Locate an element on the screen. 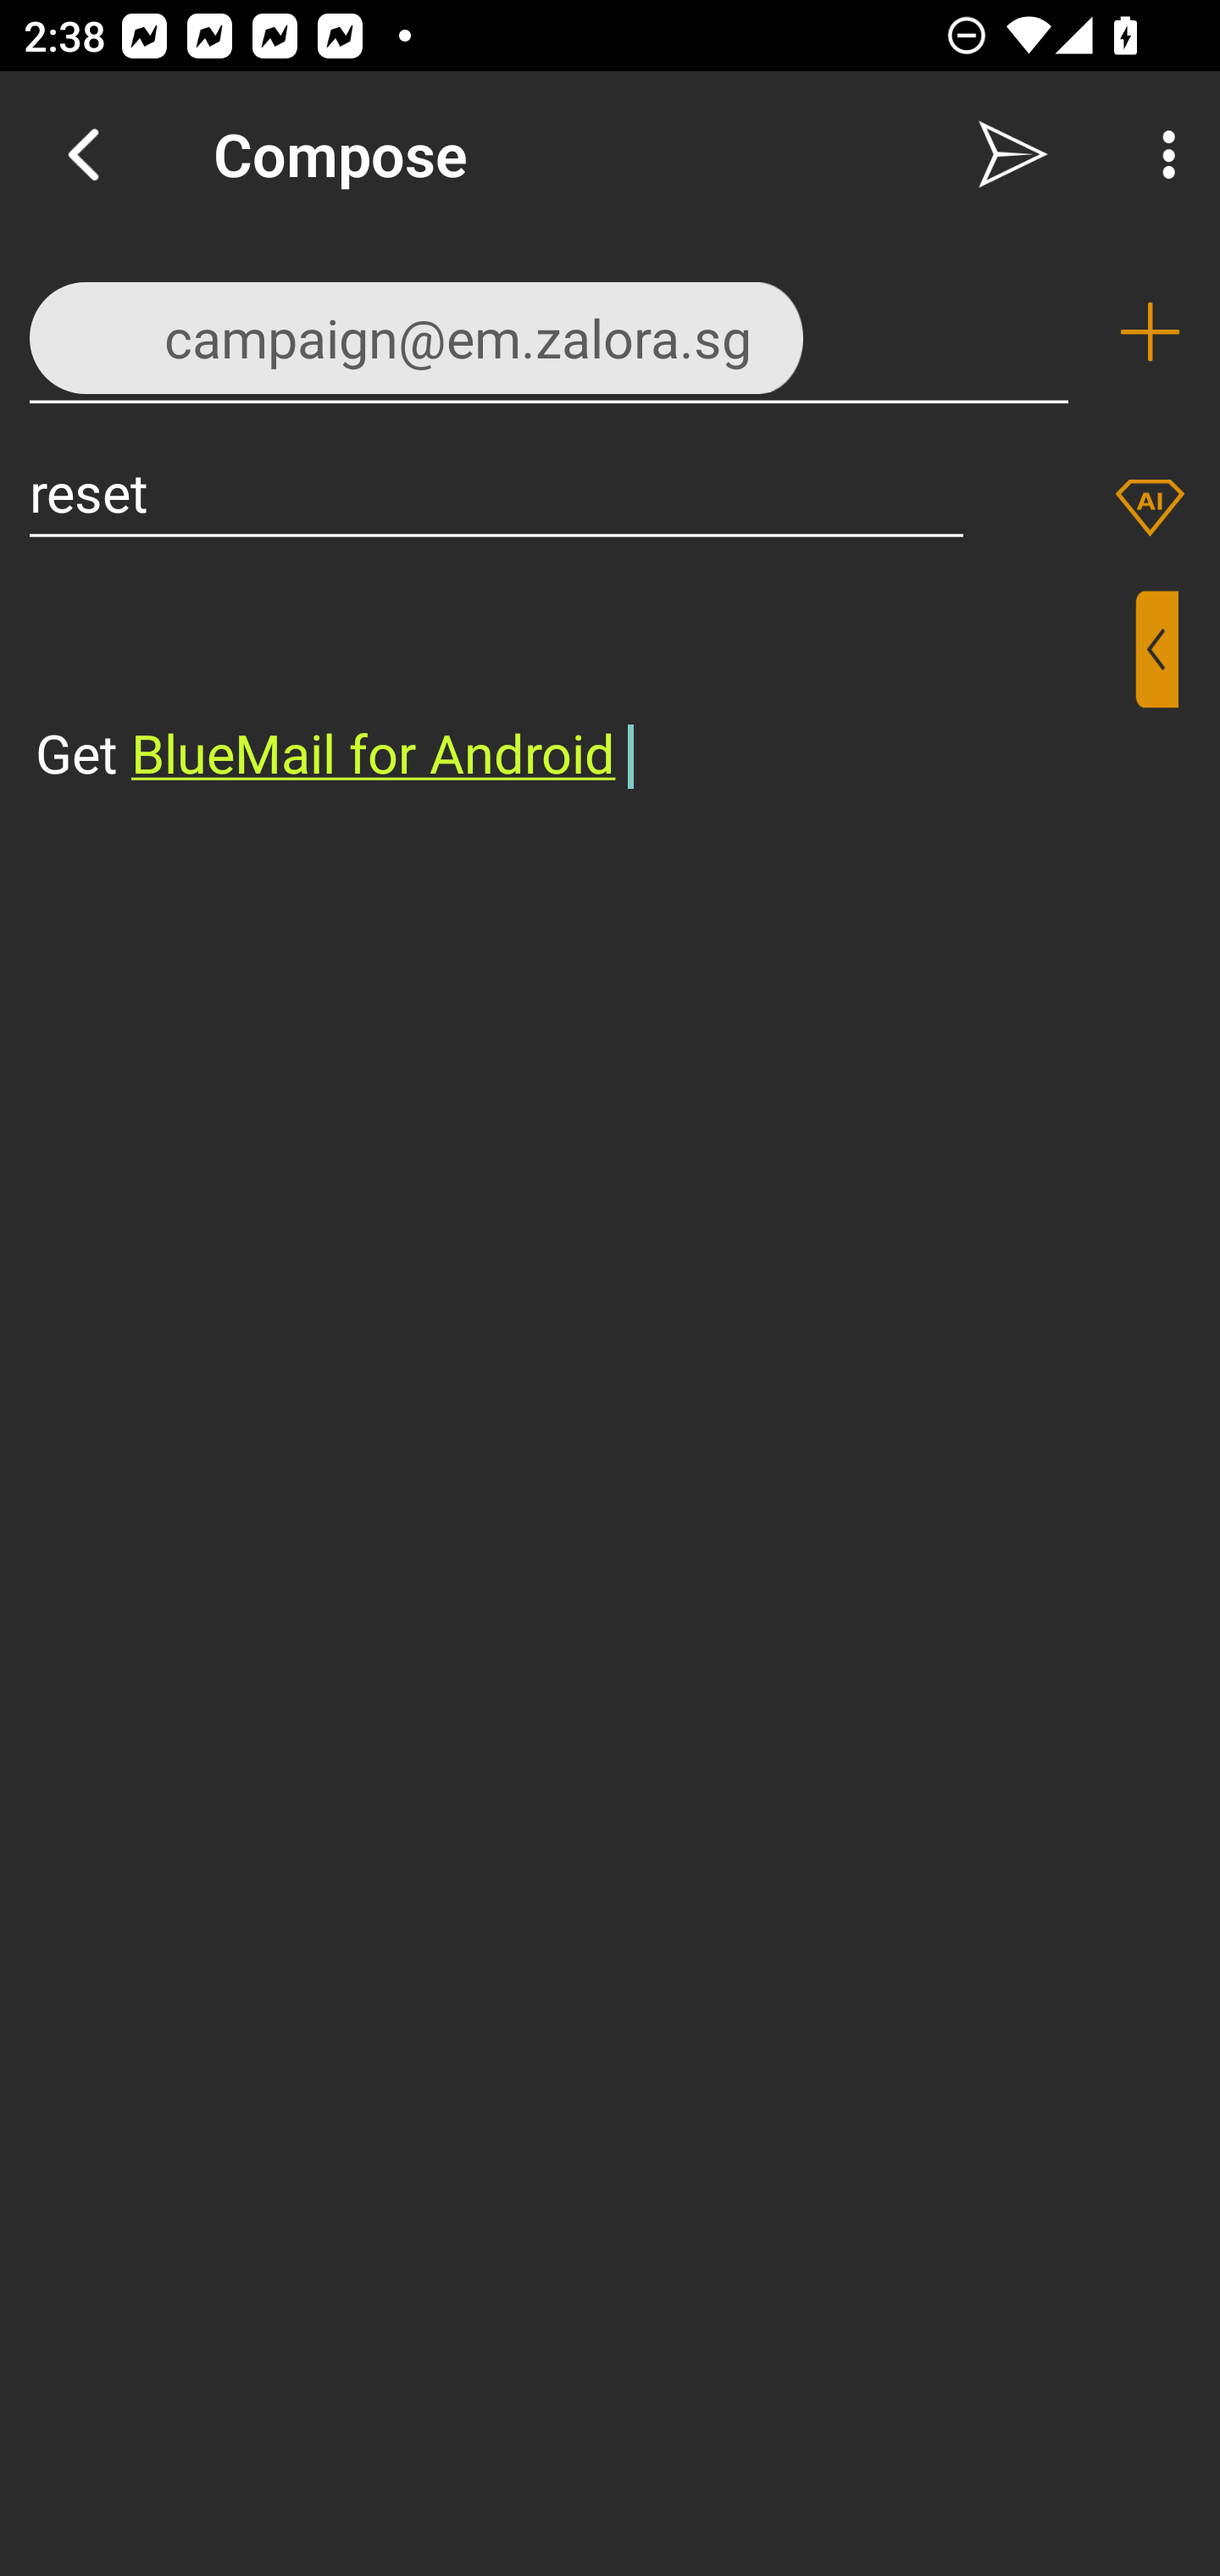 The image size is (1220, 2576). Navigate up is located at coordinates (83, 154).